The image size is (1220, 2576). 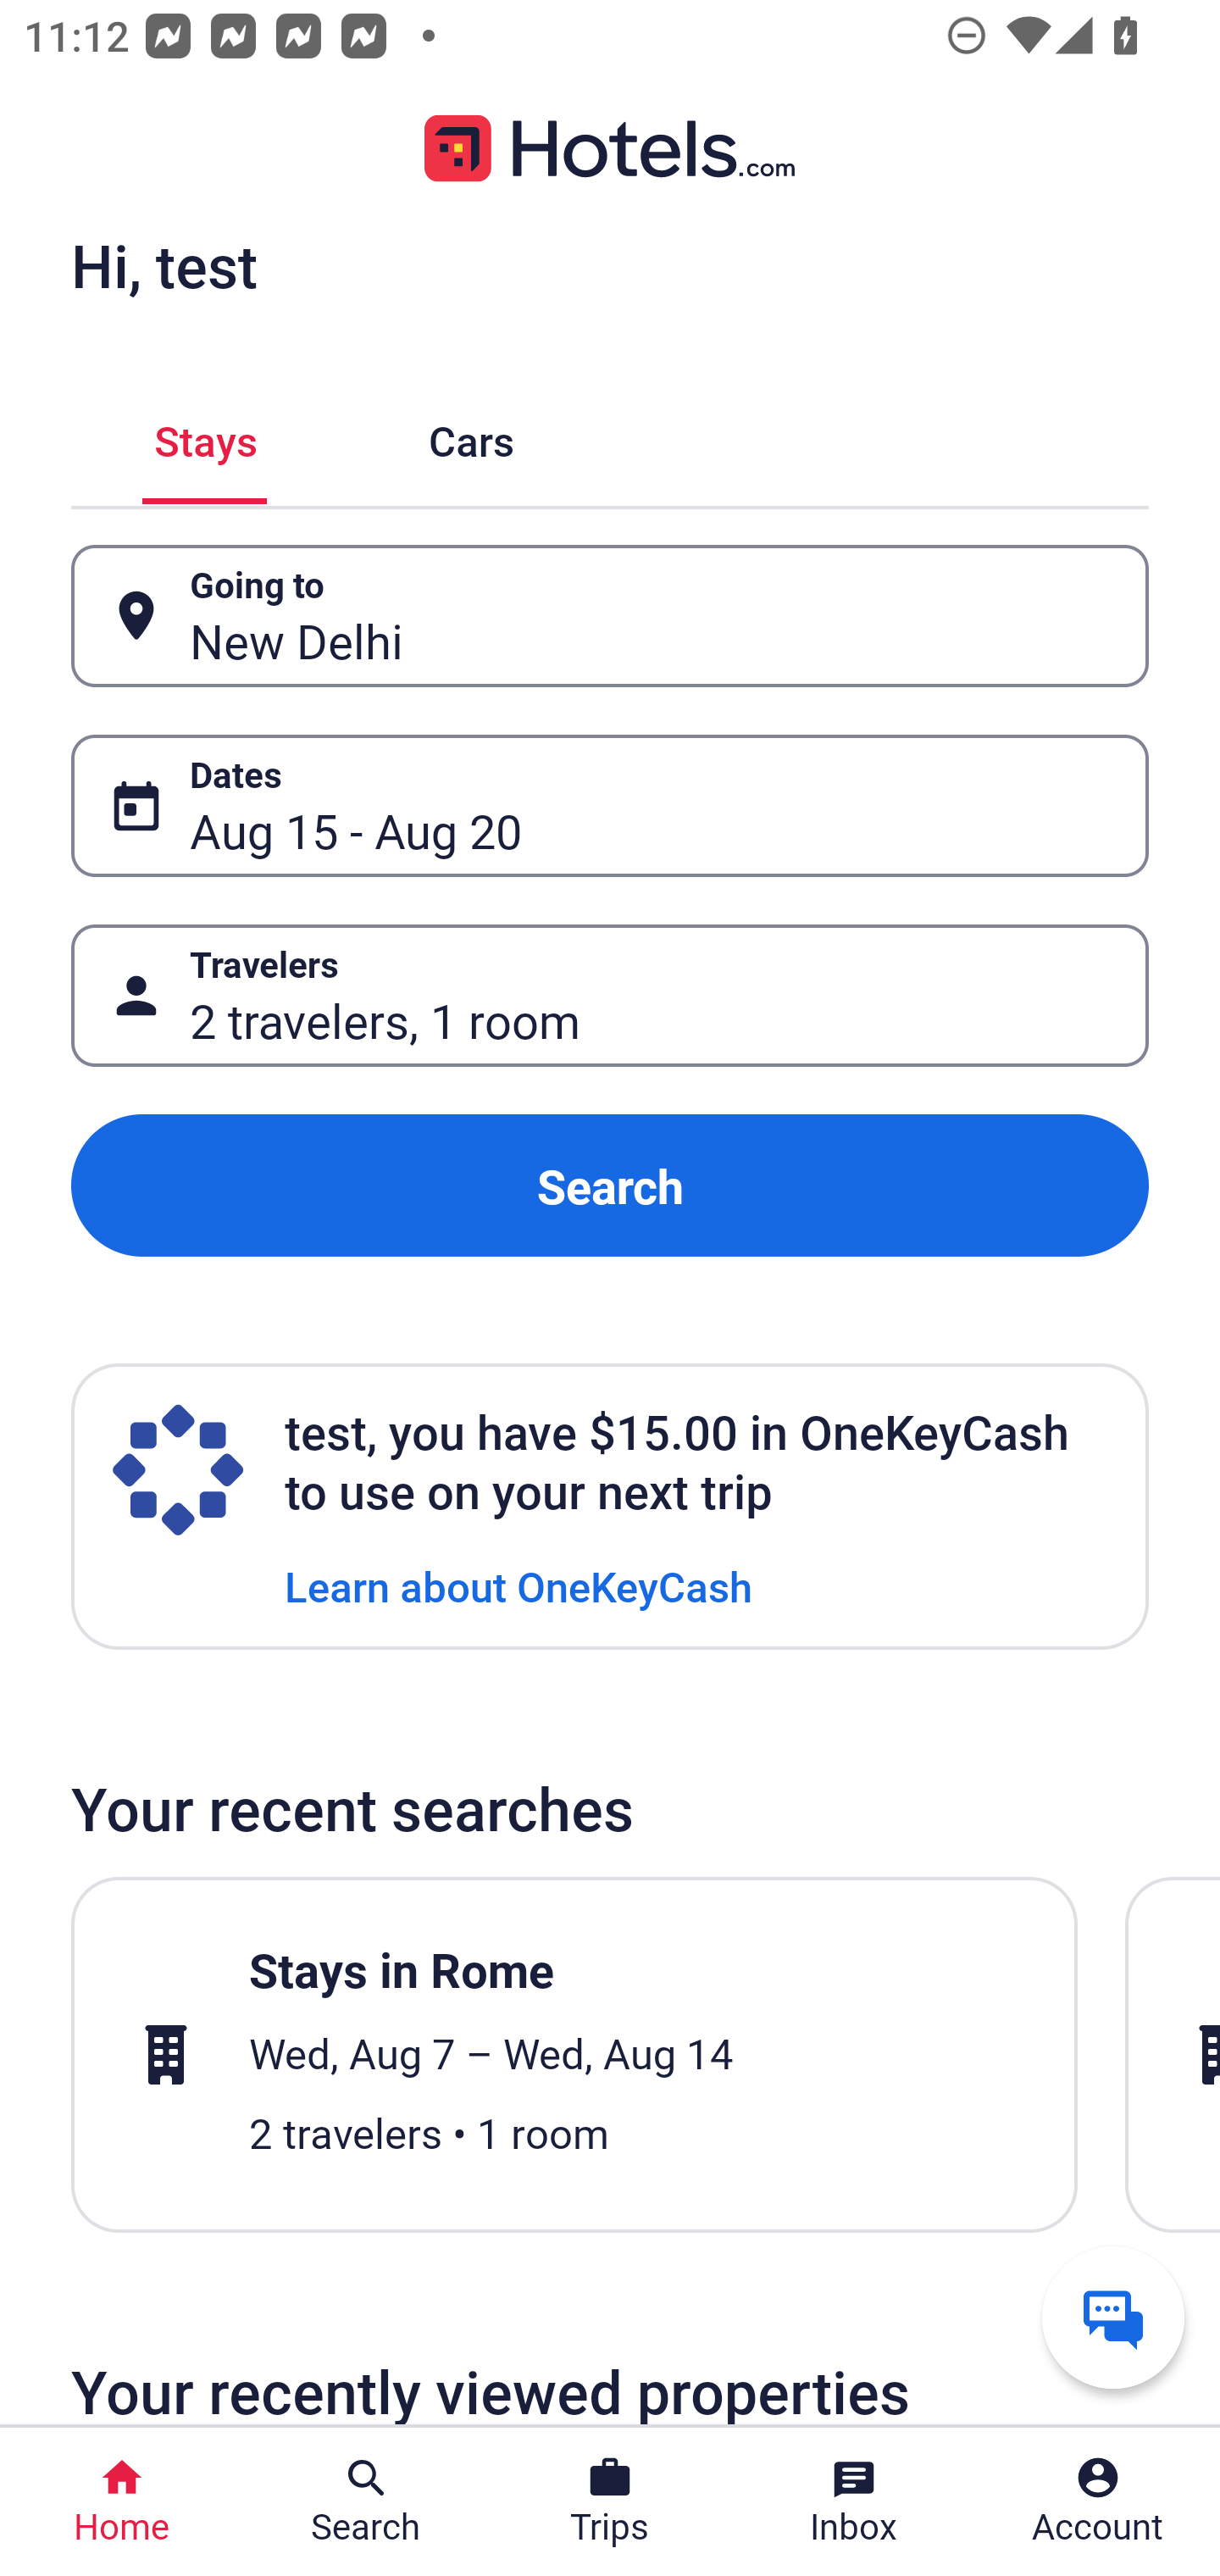 I want to click on Trips Trips Button, so click(x=610, y=2501).